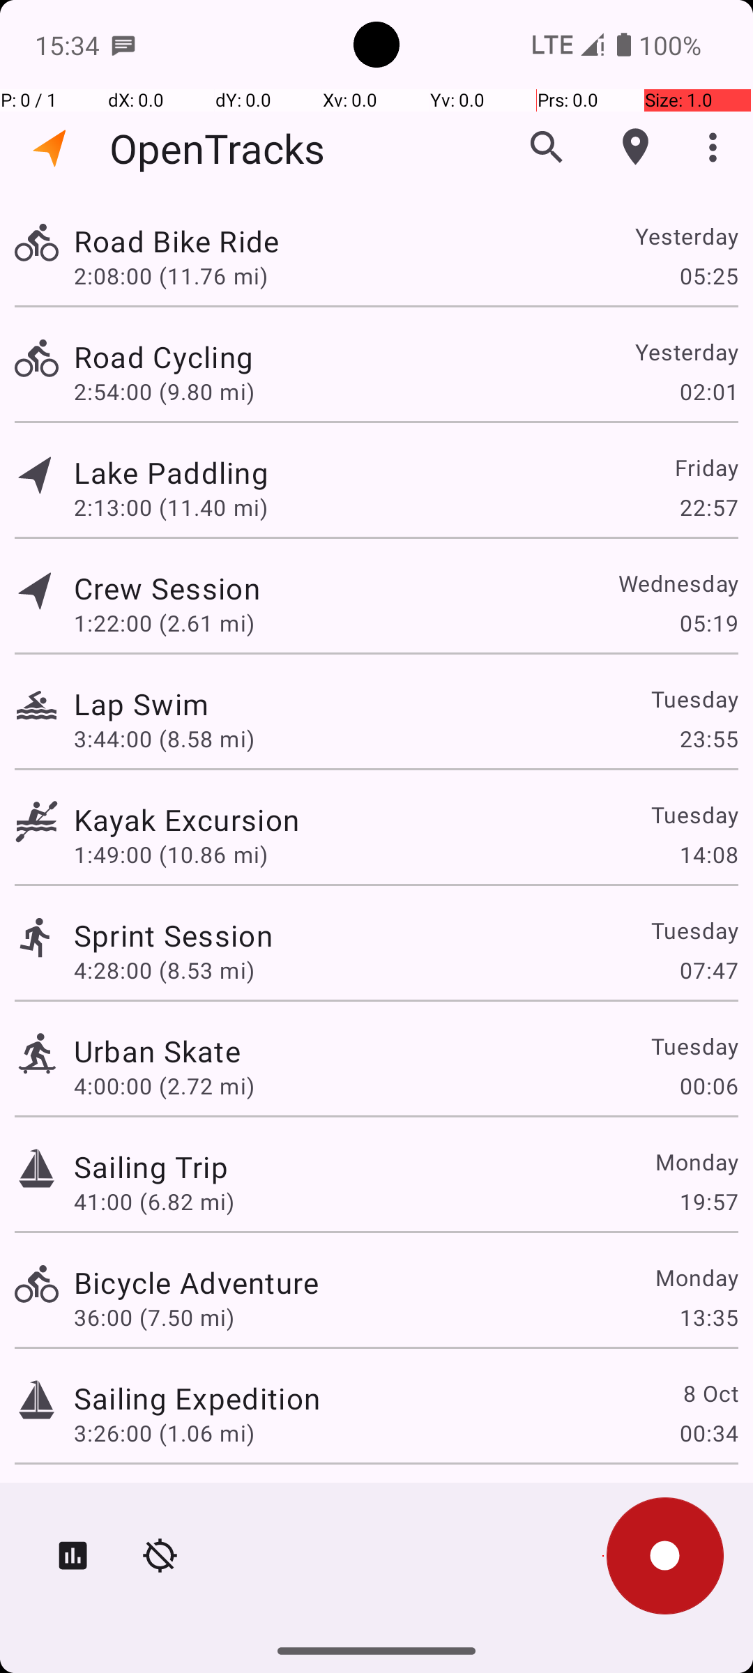  Describe the element at coordinates (158, 1051) in the screenshot. I see `Urban Skate` at that location.